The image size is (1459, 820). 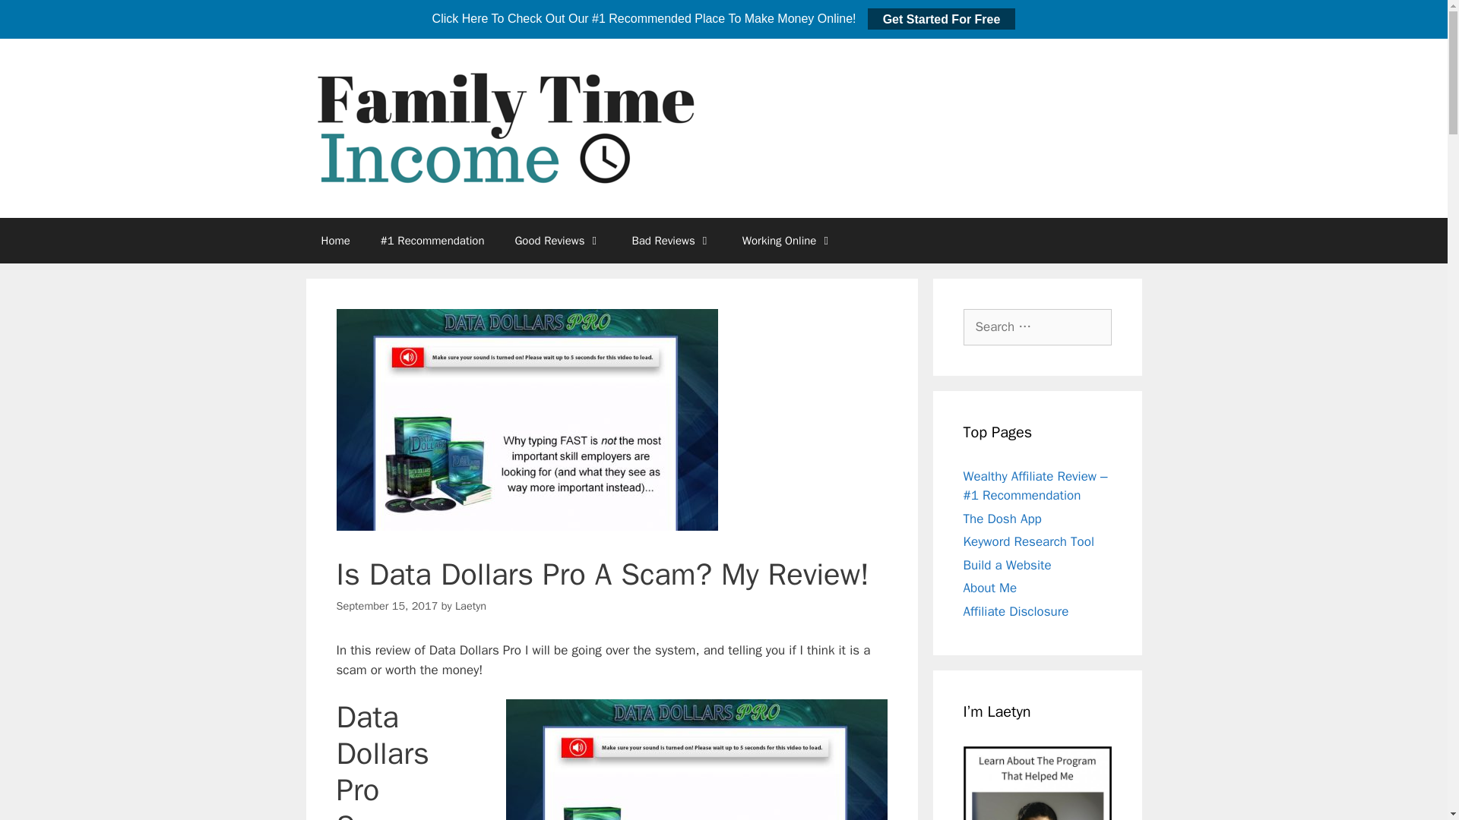 I want to click on Home, so click(x=334, y=240).